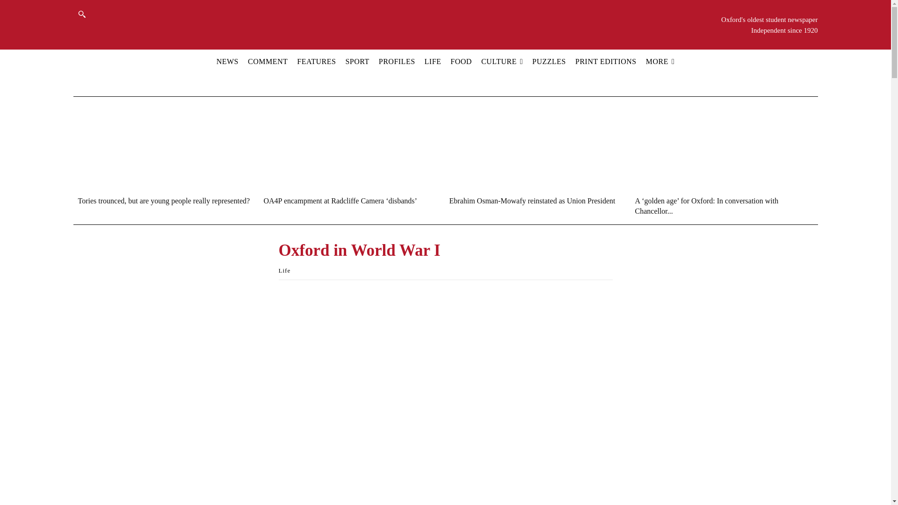 The height and width of the screenshot is (505, 898). Describe the element at coordinates (397, 61) in the screenshot. I see `PROFILES` at that location.